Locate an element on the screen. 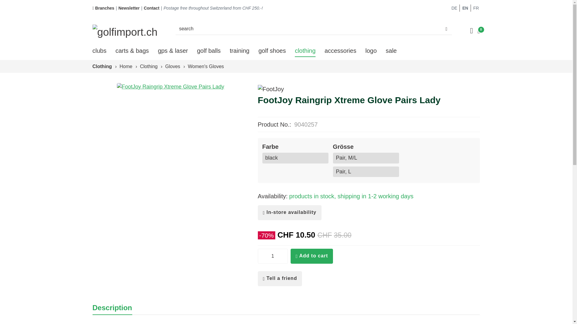 The image size is (577, 324). FR is located at coordinates (475, 8).